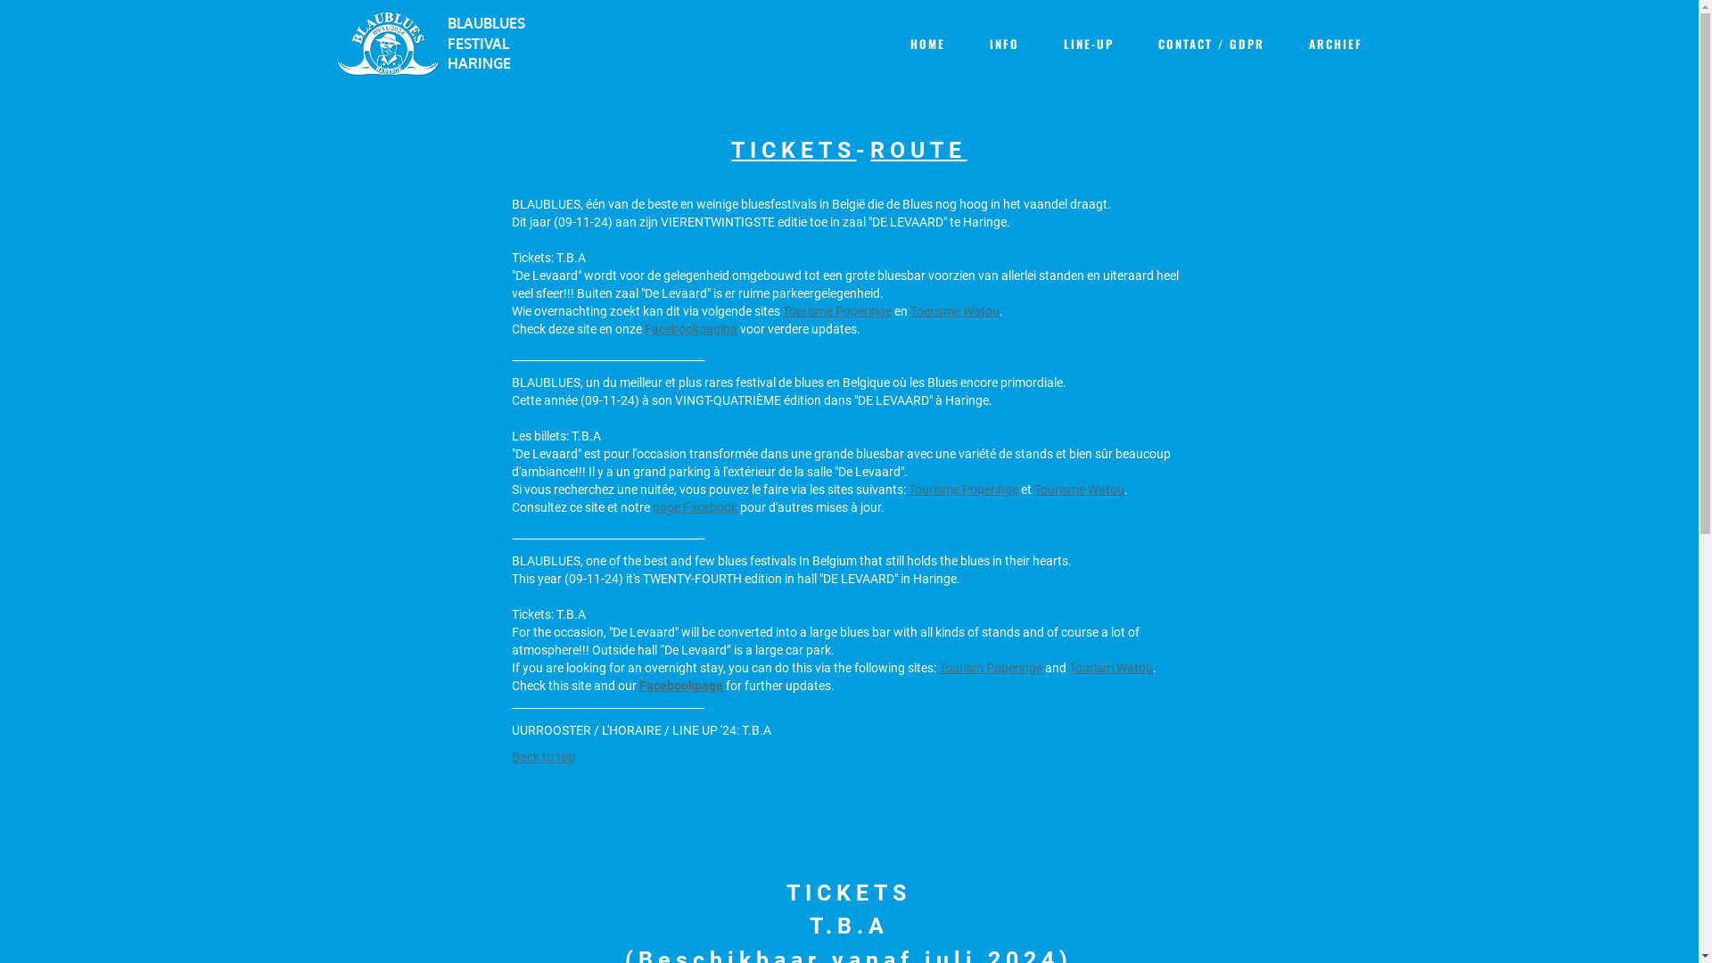 Image resolution: width=1712 pixels, height=963 pixels. What do you see at coordinates (1111, 667) in the screenshot?
I see `Tourism Watou` at bounding box center [1111, 667].